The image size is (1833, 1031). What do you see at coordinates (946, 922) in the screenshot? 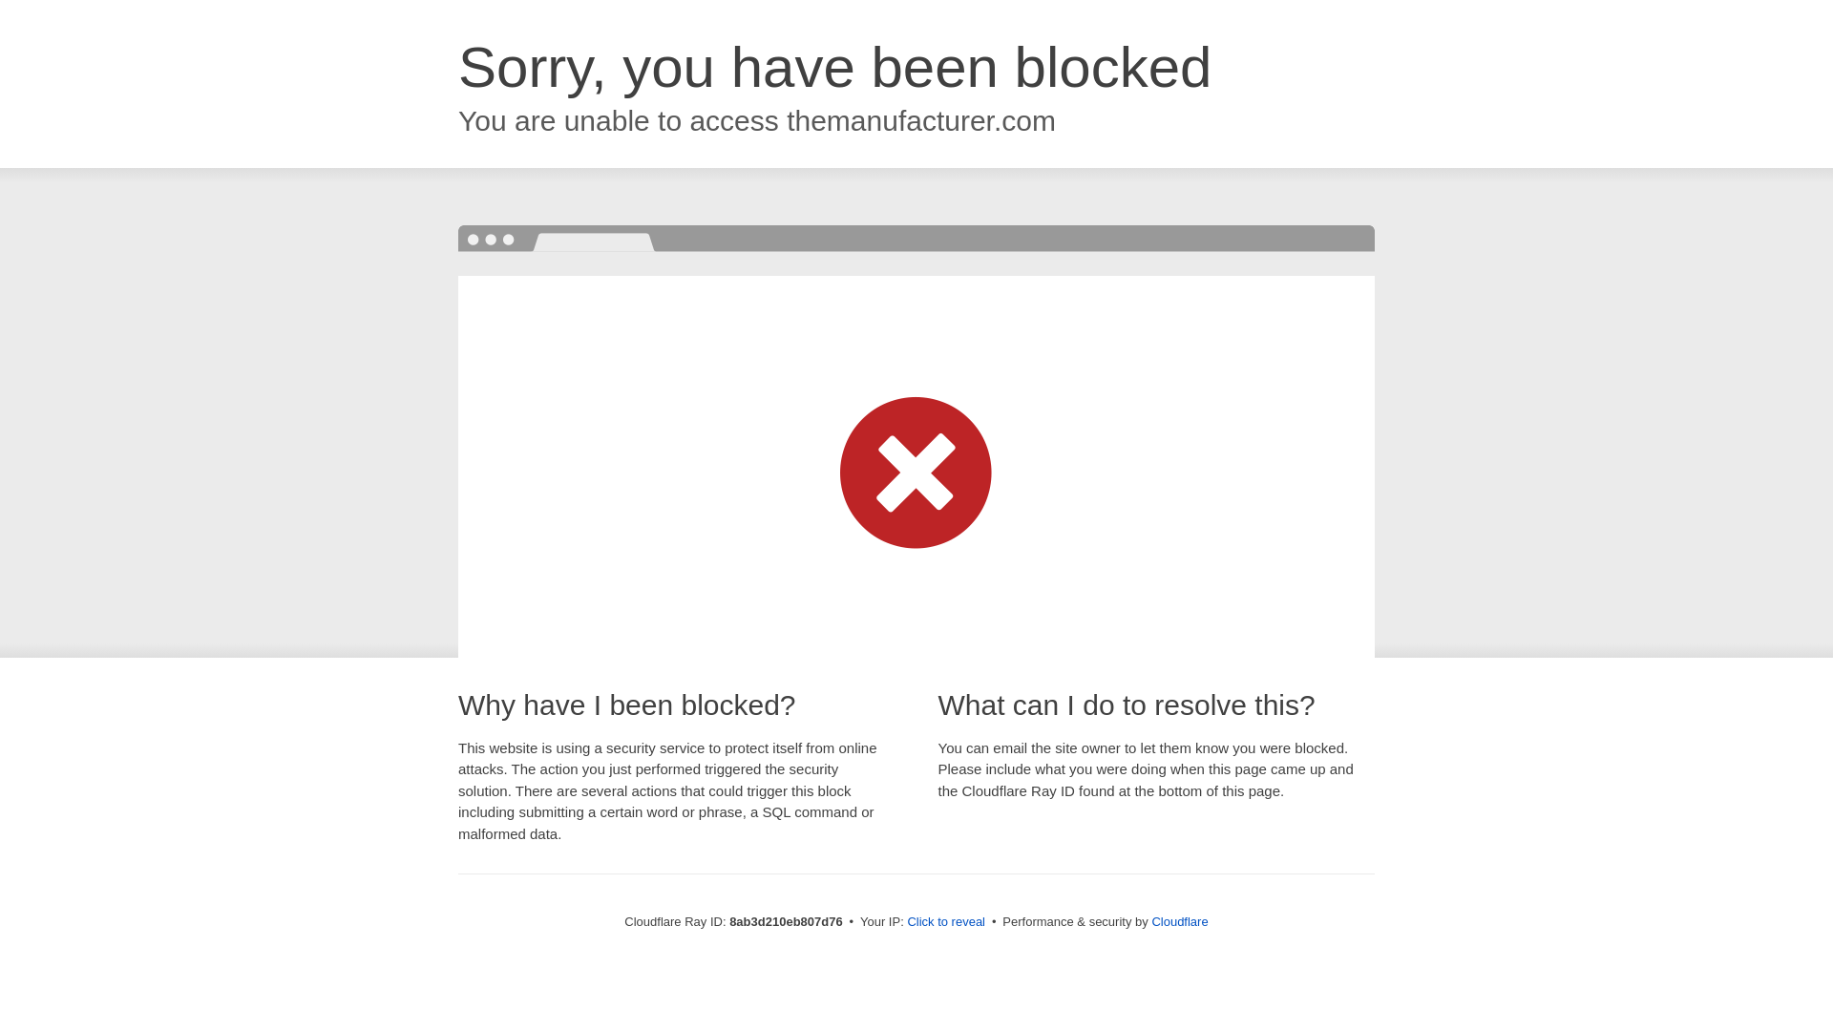
I see `Click to reveal` at bounding box center [946, 922].